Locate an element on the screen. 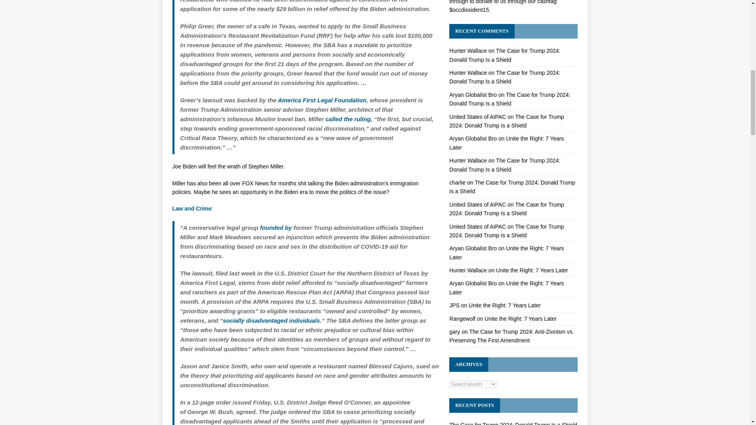  founded by is located at coordinates (276, 227).